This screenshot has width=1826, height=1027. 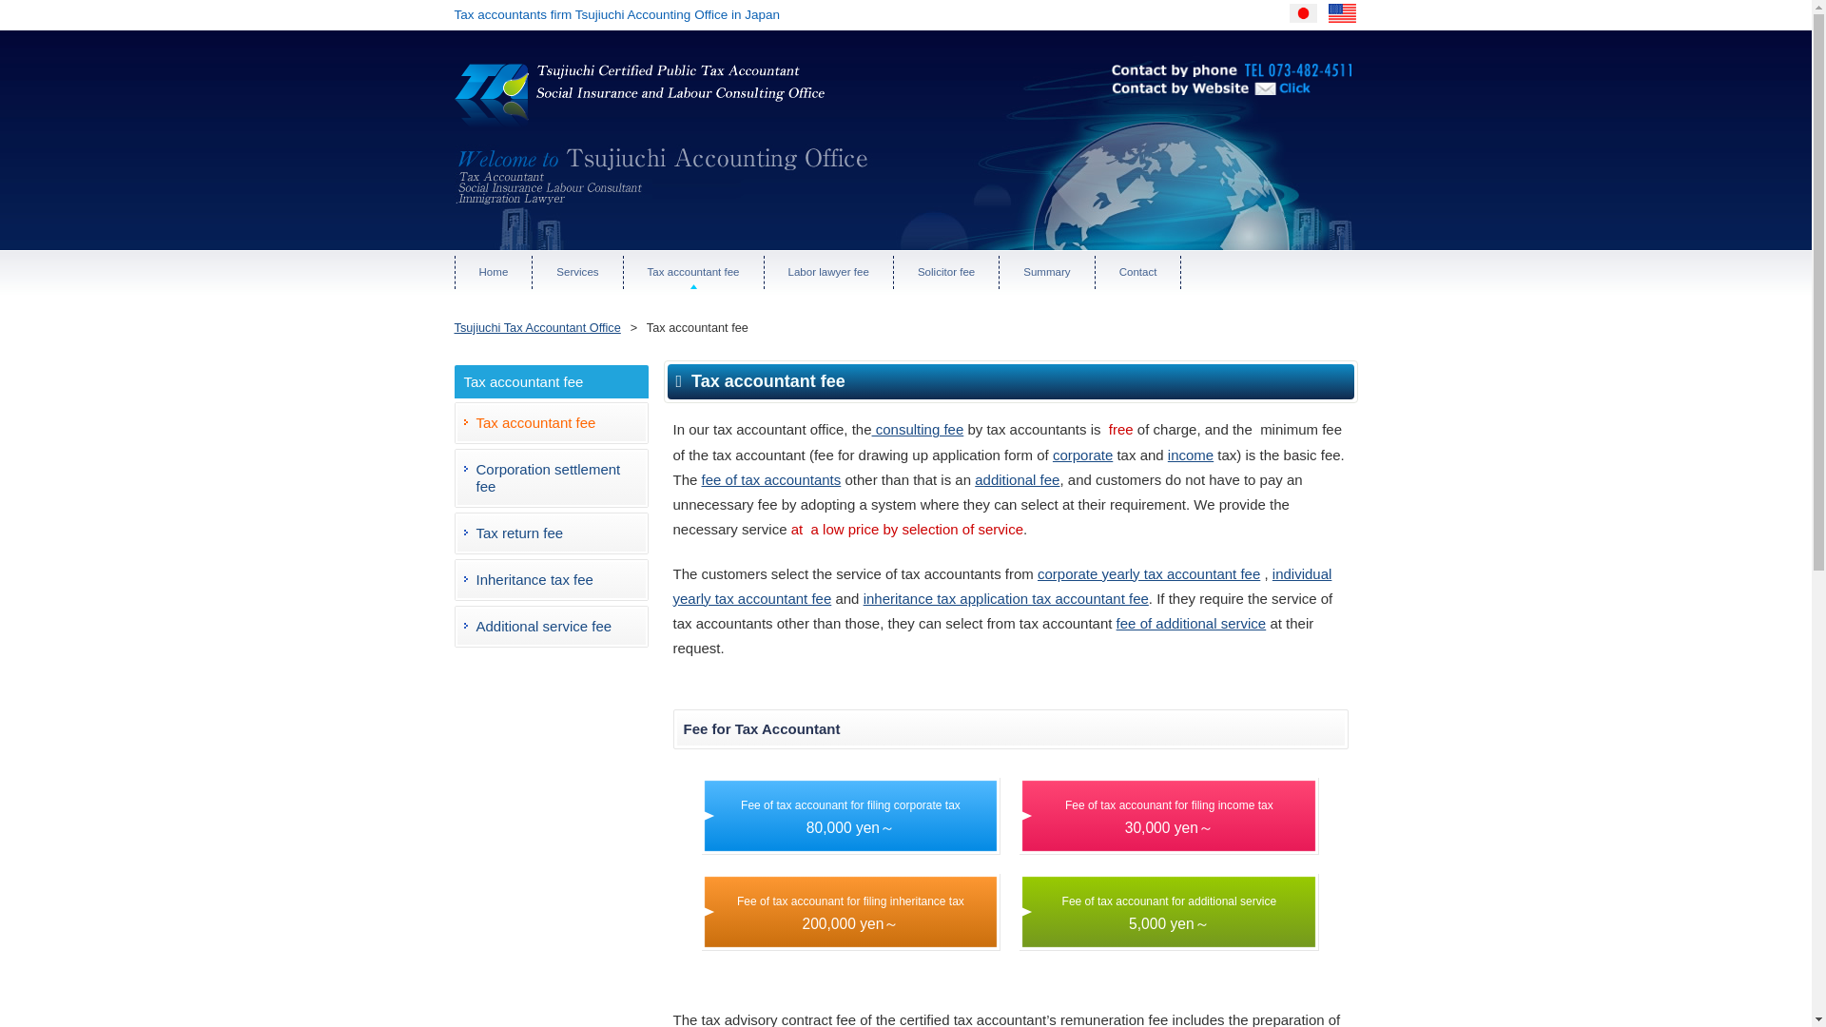 What do you see at coordinates (577, 272) in the screenshot?
I see `Services` at bounding box center [577, 272].